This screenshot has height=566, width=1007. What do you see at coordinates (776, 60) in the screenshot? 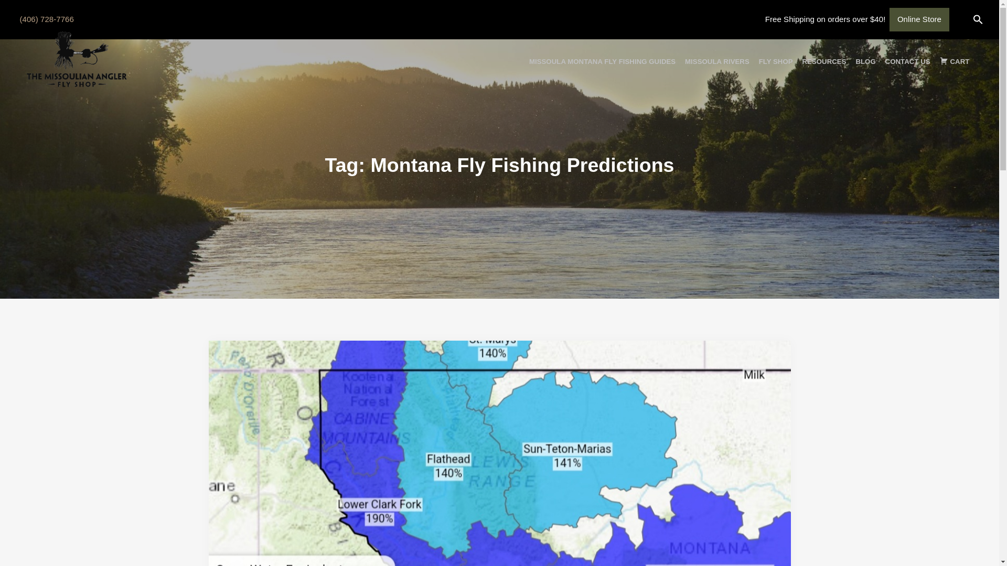
I see `FLY SHOP` at bounding box center [776, 60].